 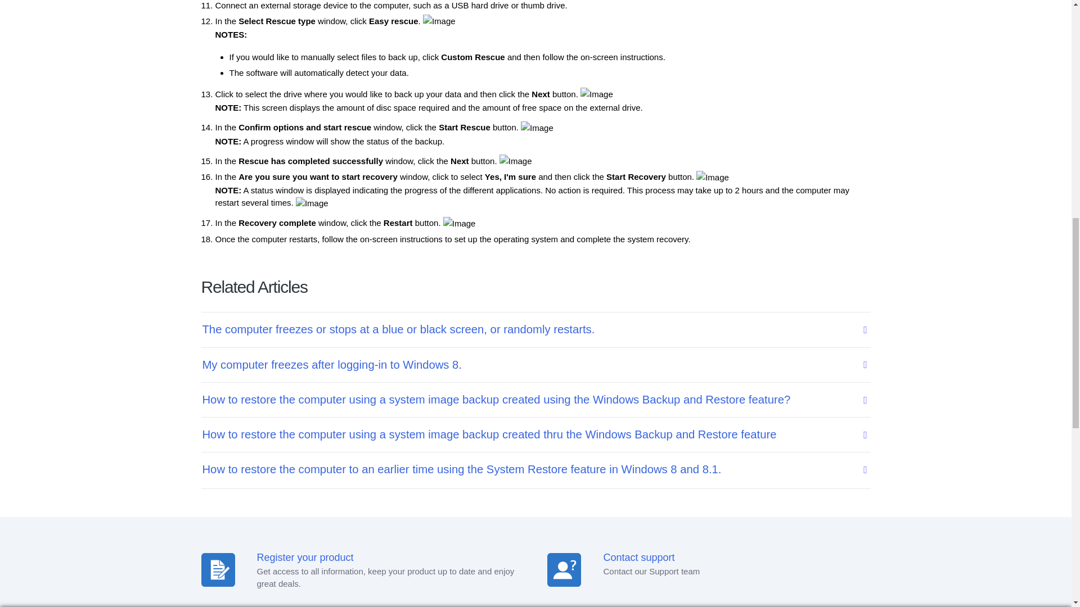 I want to click on Contact Us, so click(x=526, y=13).